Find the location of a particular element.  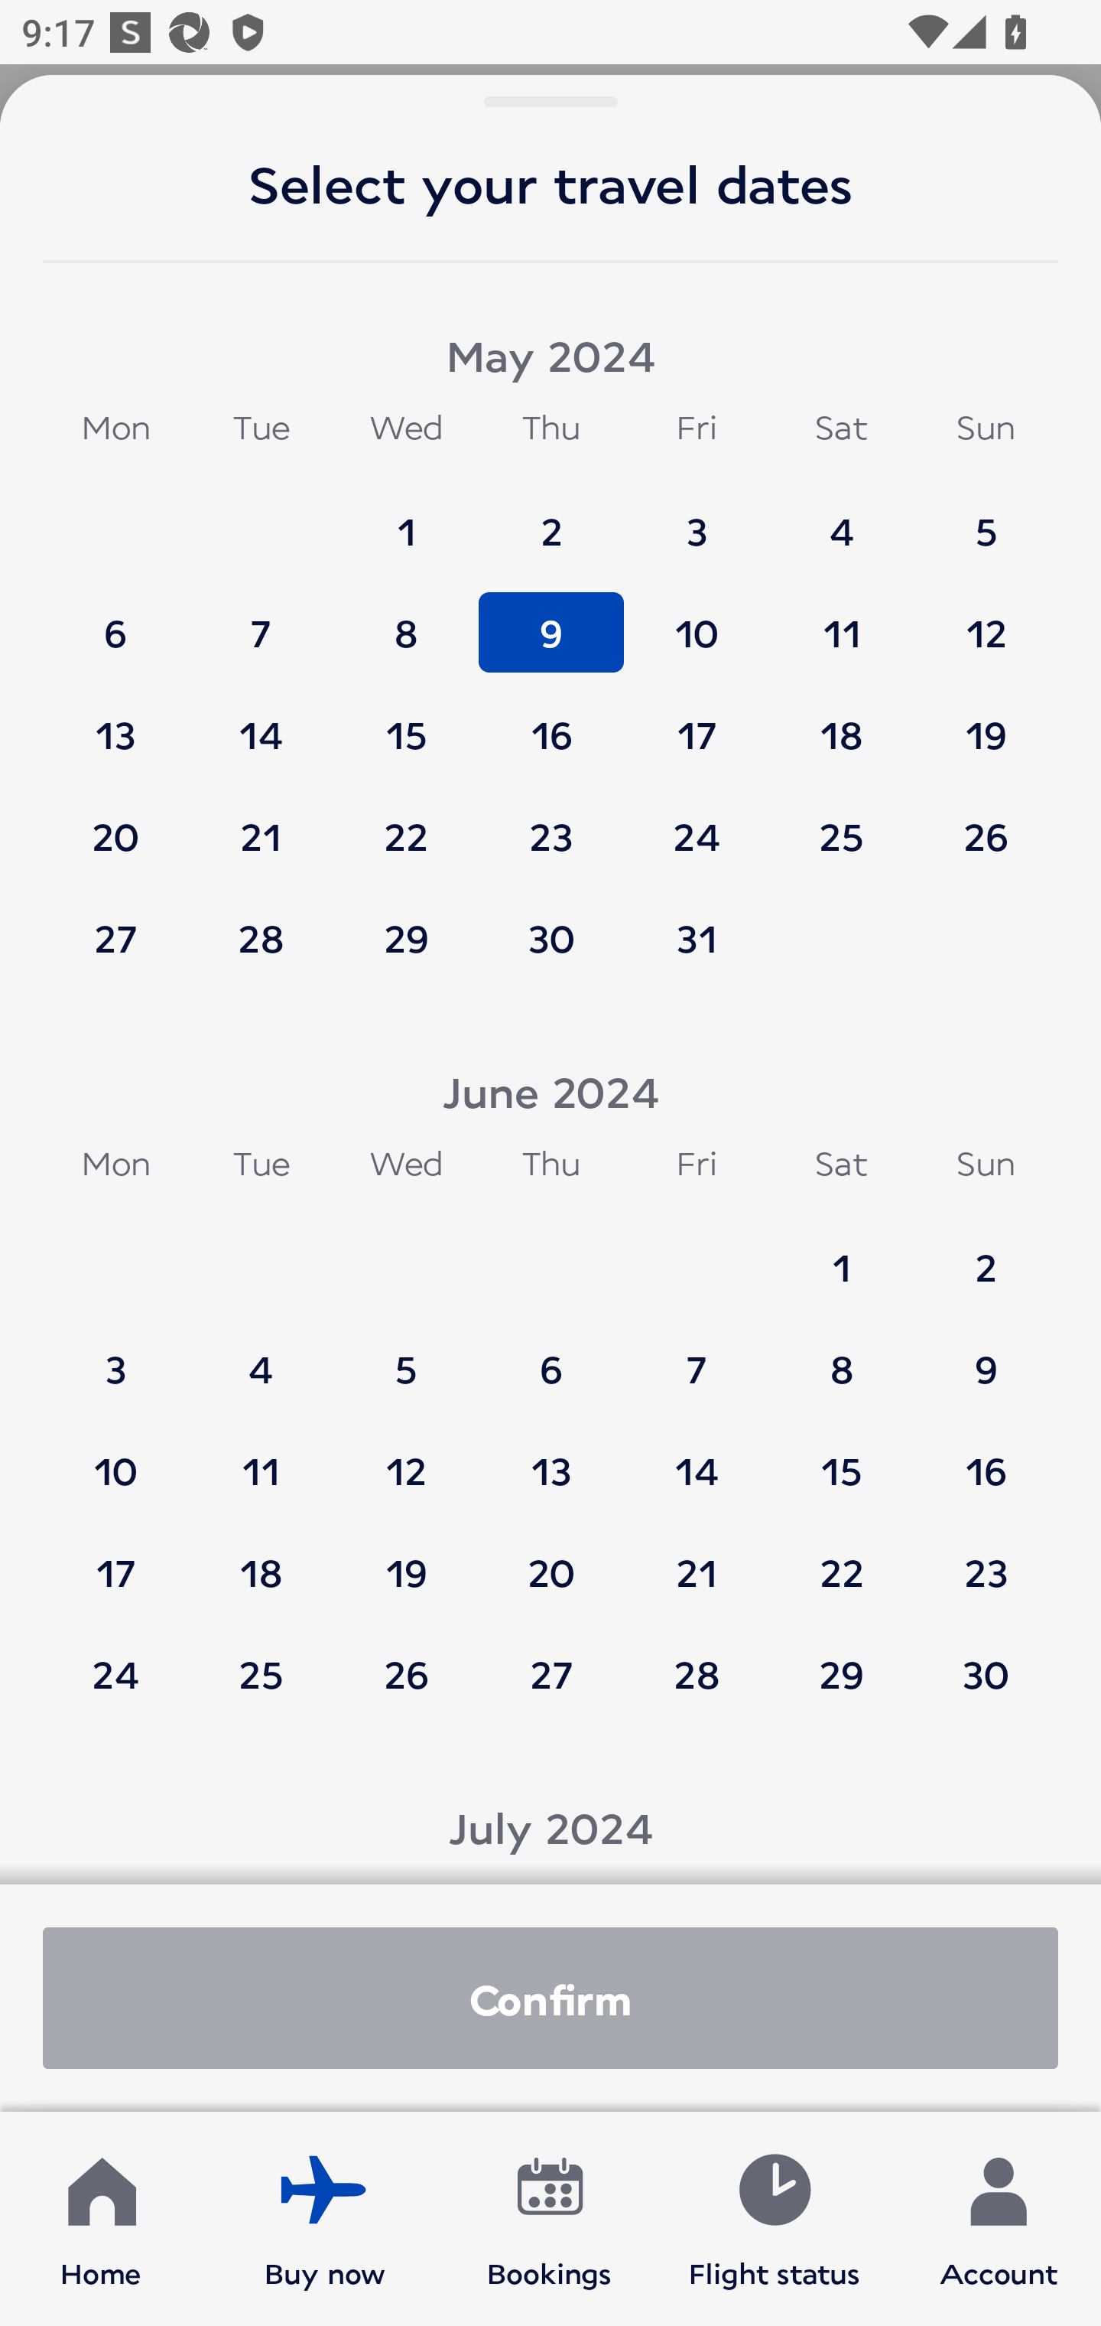

24 is located at coordinates (697, 823).